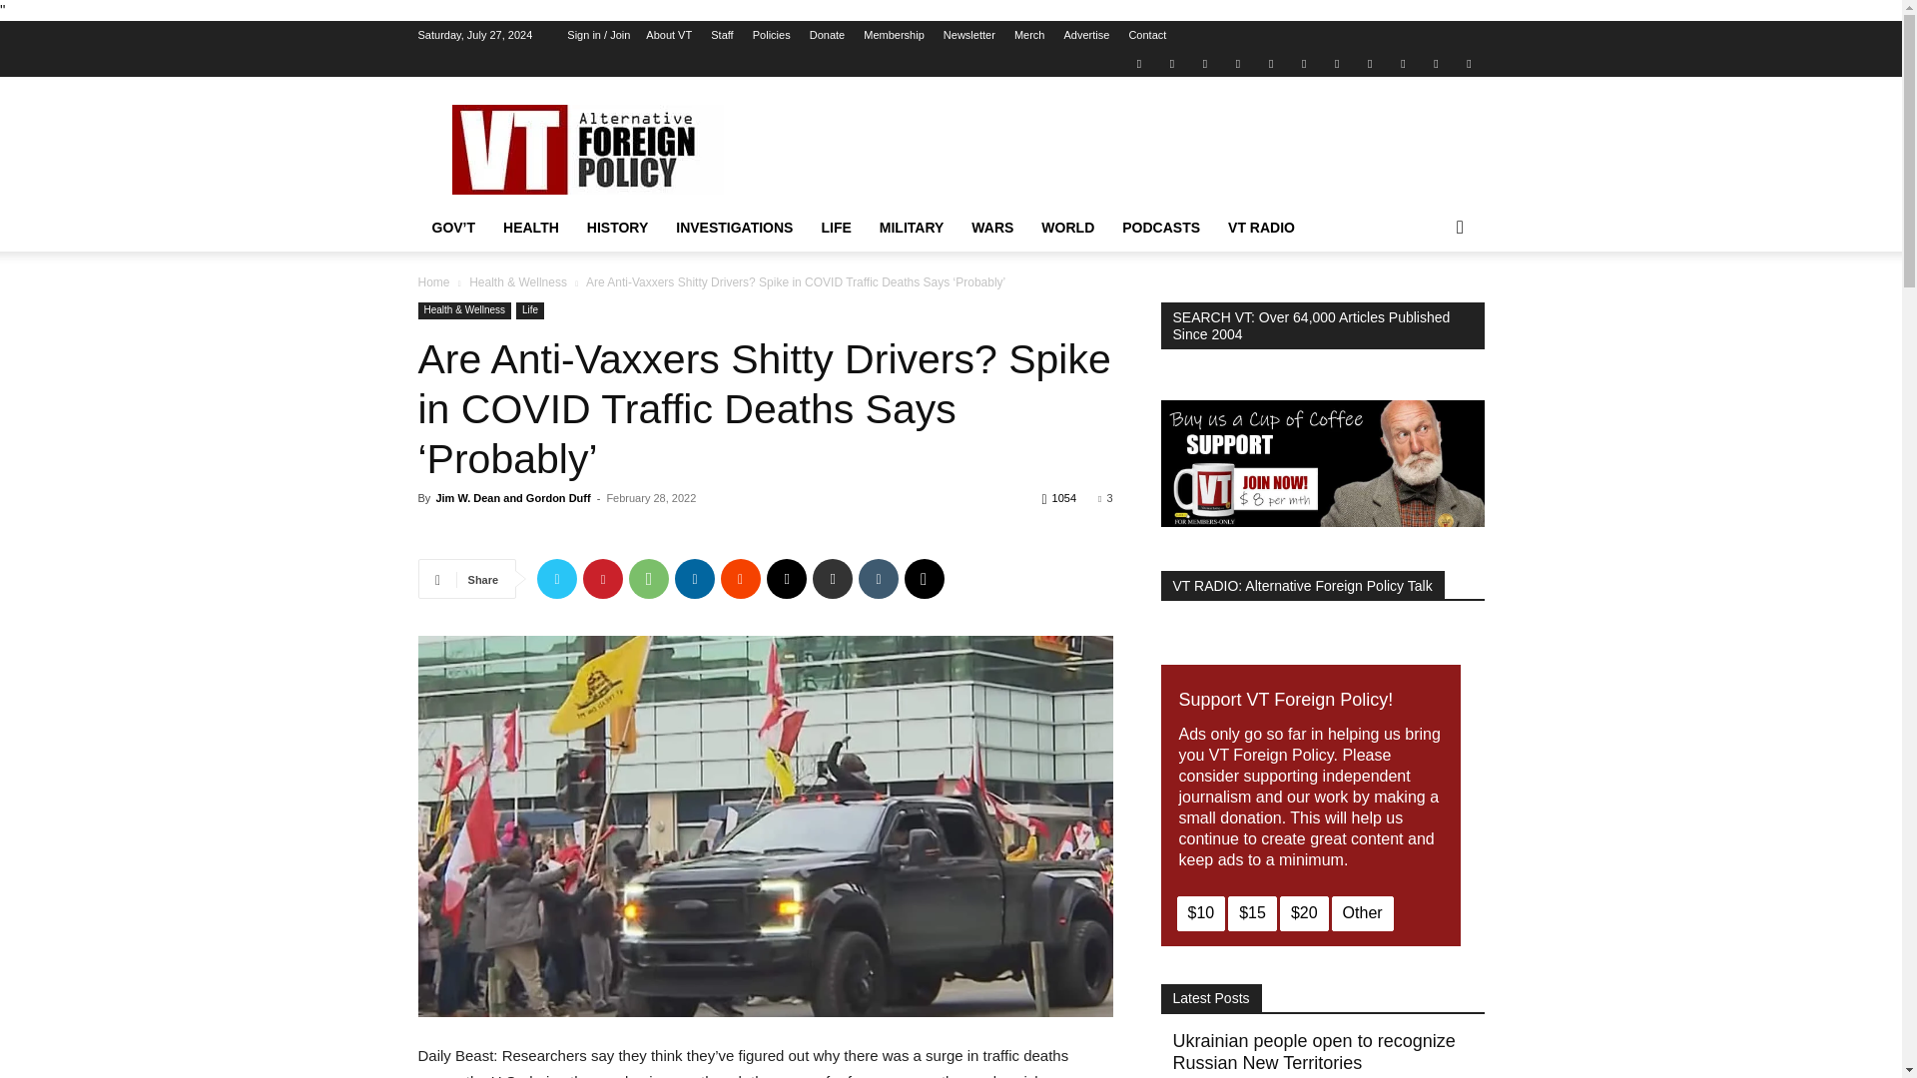  I want to click on Policies, so click(771, 35).